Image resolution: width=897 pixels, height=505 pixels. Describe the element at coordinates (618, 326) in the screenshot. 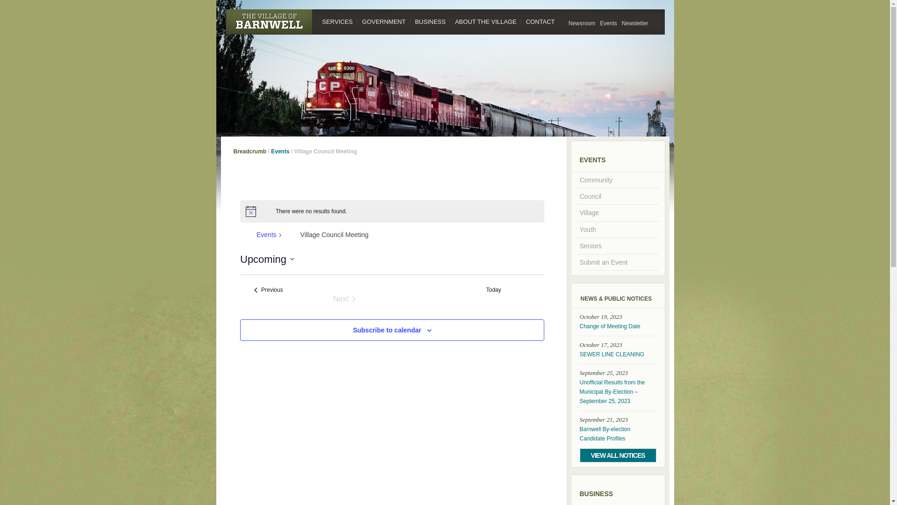

I see `Change of Meeting Date` at that location.